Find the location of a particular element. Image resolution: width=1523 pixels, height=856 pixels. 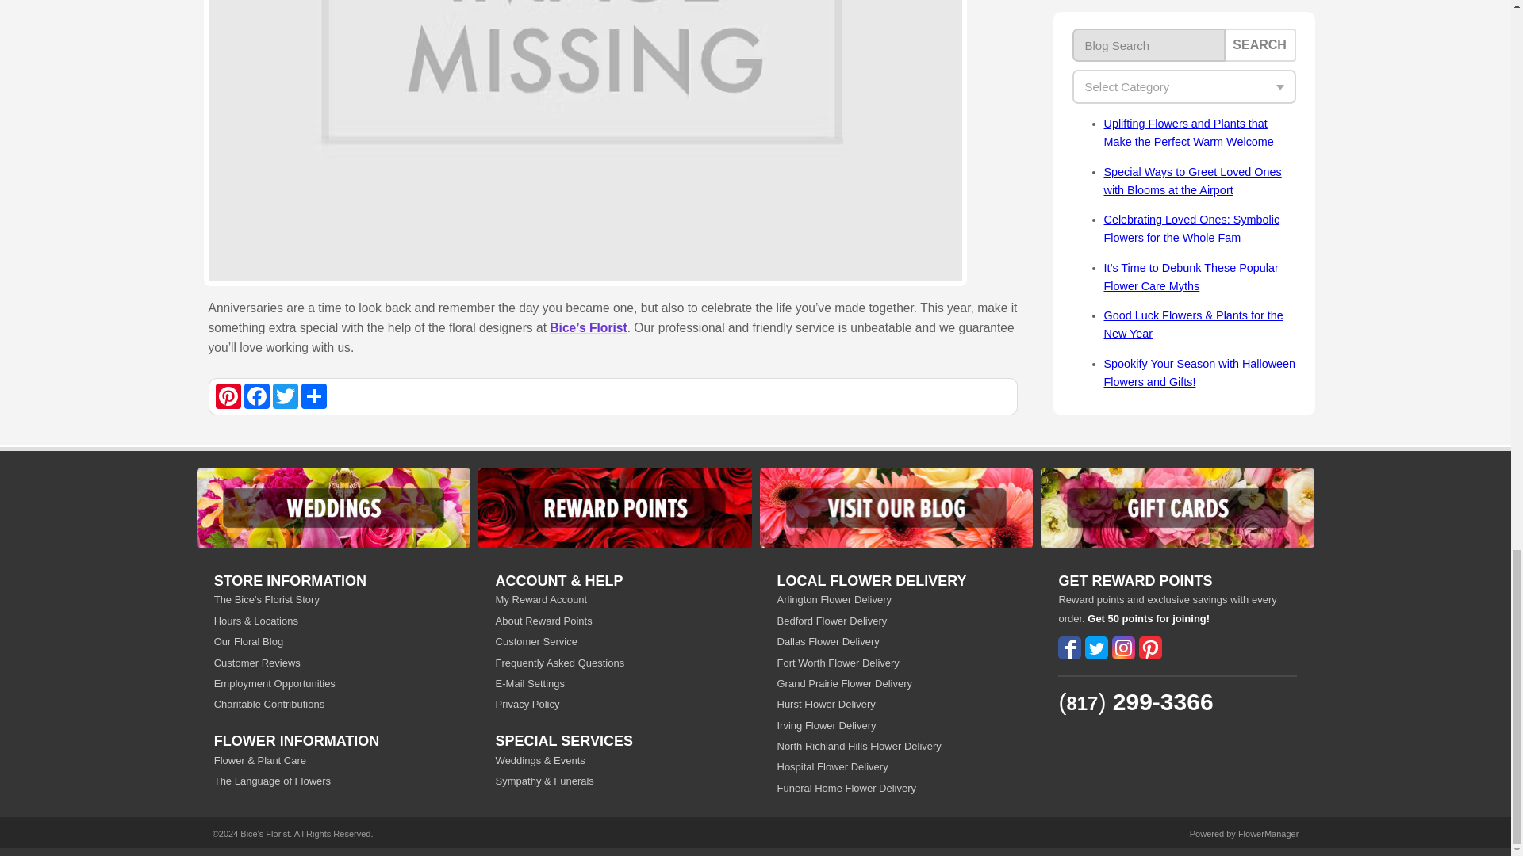

Facebook is located at coordinates (256, 396).